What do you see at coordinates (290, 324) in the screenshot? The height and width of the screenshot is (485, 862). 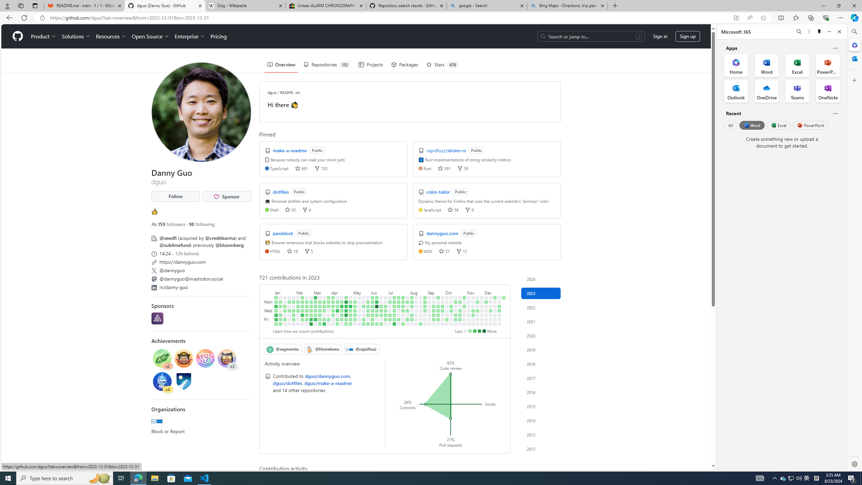 I see `No contributions on January 28th.` at bounding box center [290, 324].